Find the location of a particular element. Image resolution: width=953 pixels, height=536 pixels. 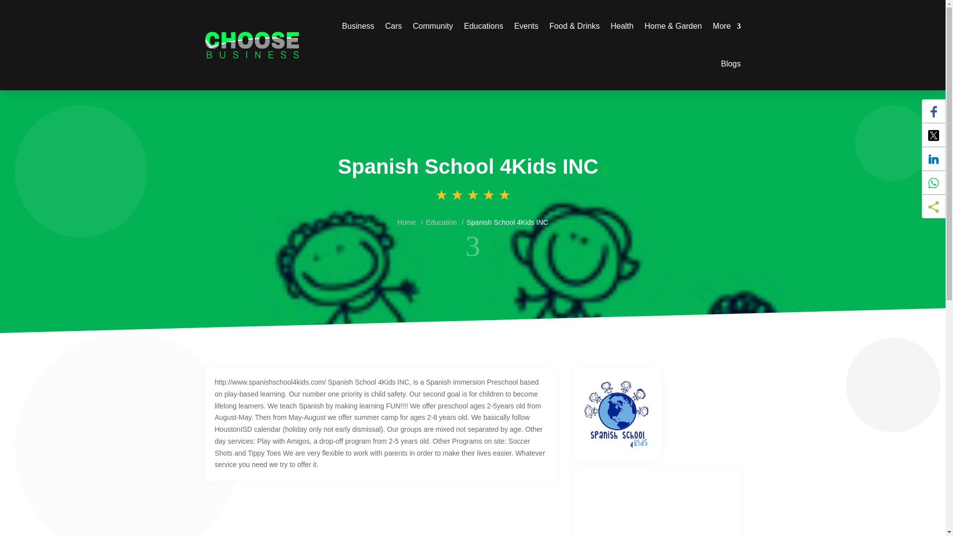

Five Star Icons is located at coordinates (473, 196).